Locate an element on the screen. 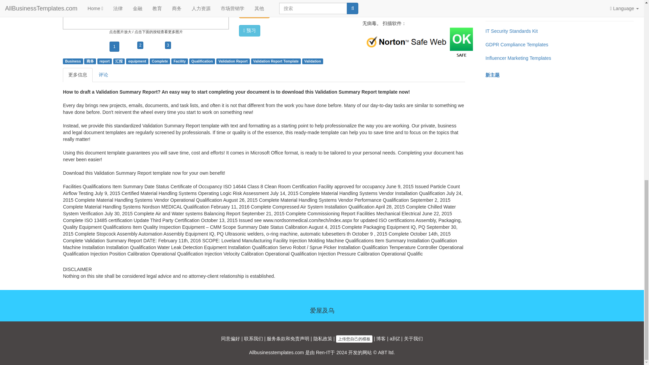 This screenshot has width=649, height=365. 2 is located at coordinates (140, 45).